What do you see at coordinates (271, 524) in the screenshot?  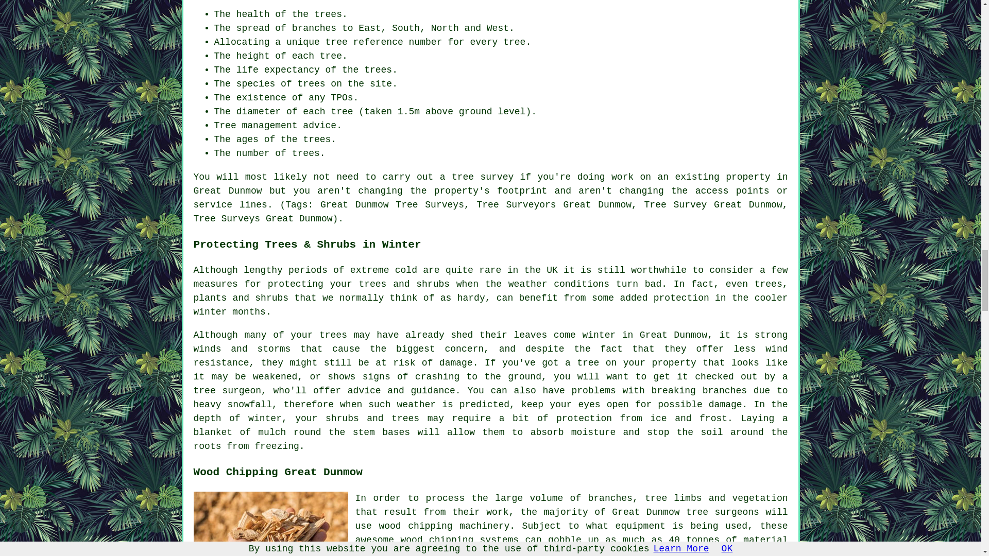 I see `Wood Chipping Great Dunmow` at bounding box center [271, 524].